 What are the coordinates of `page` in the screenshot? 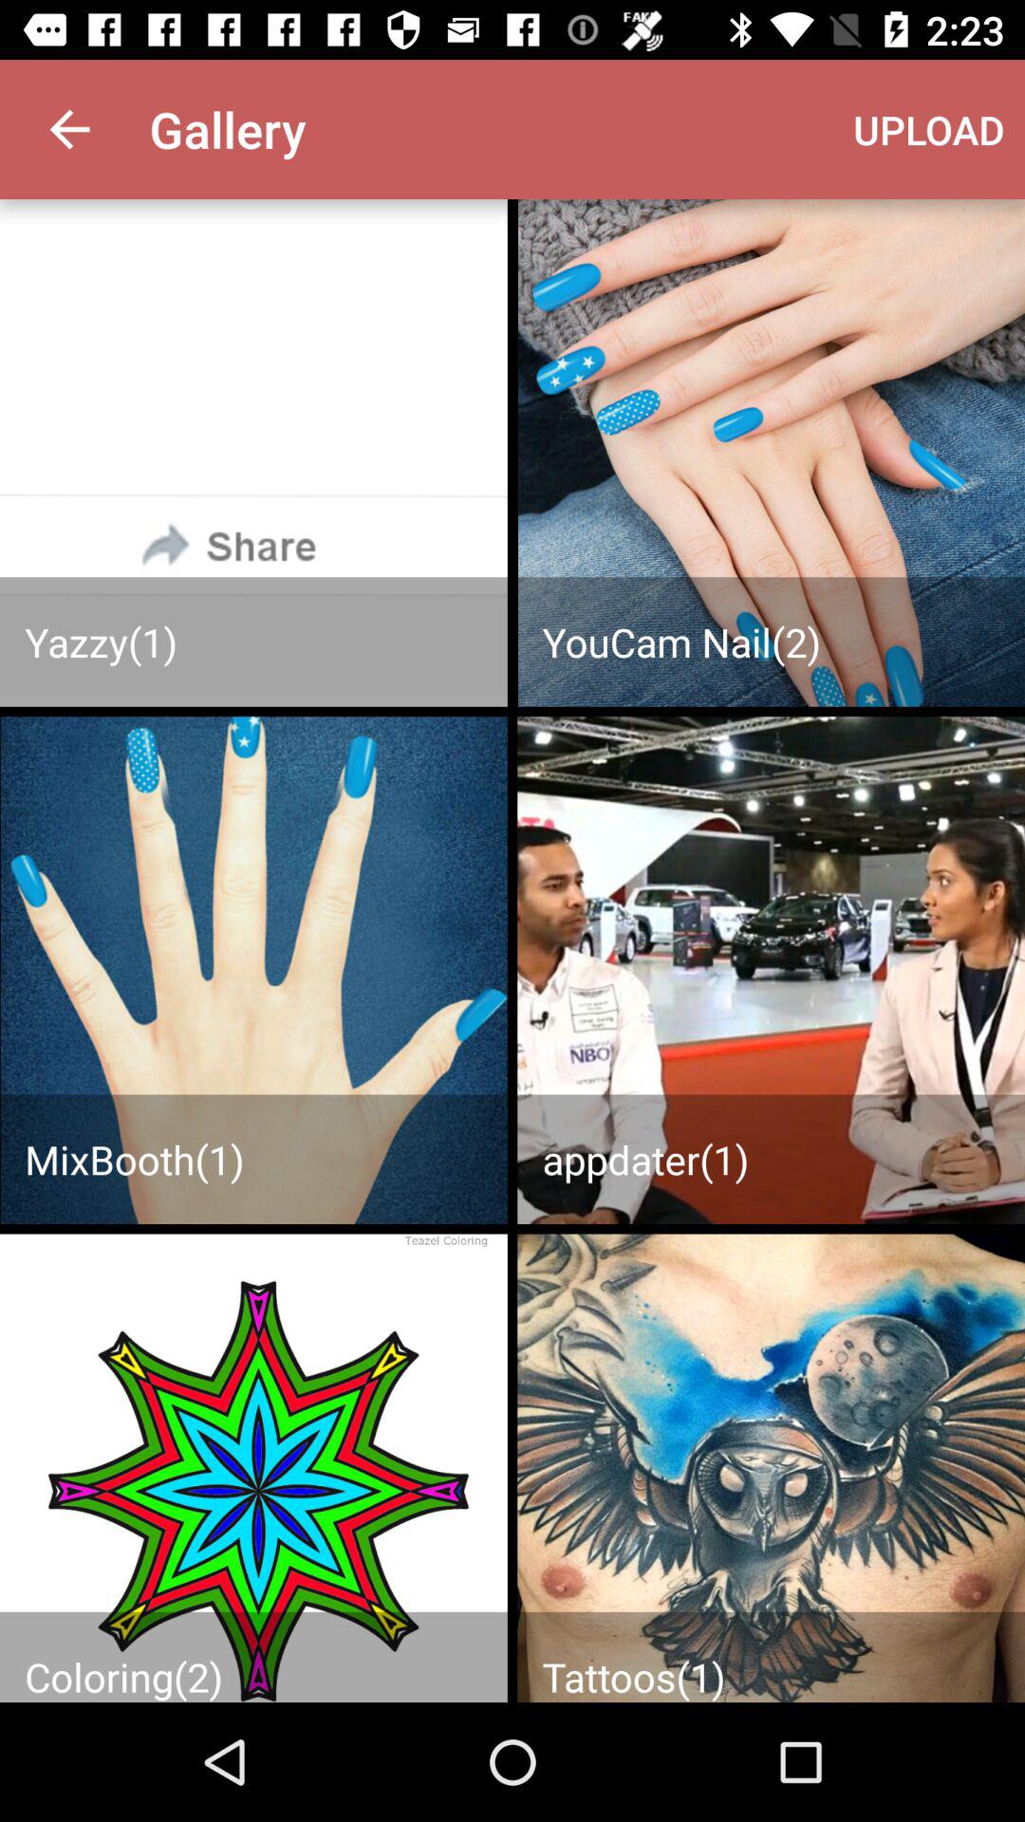 It's located at (771, 970).